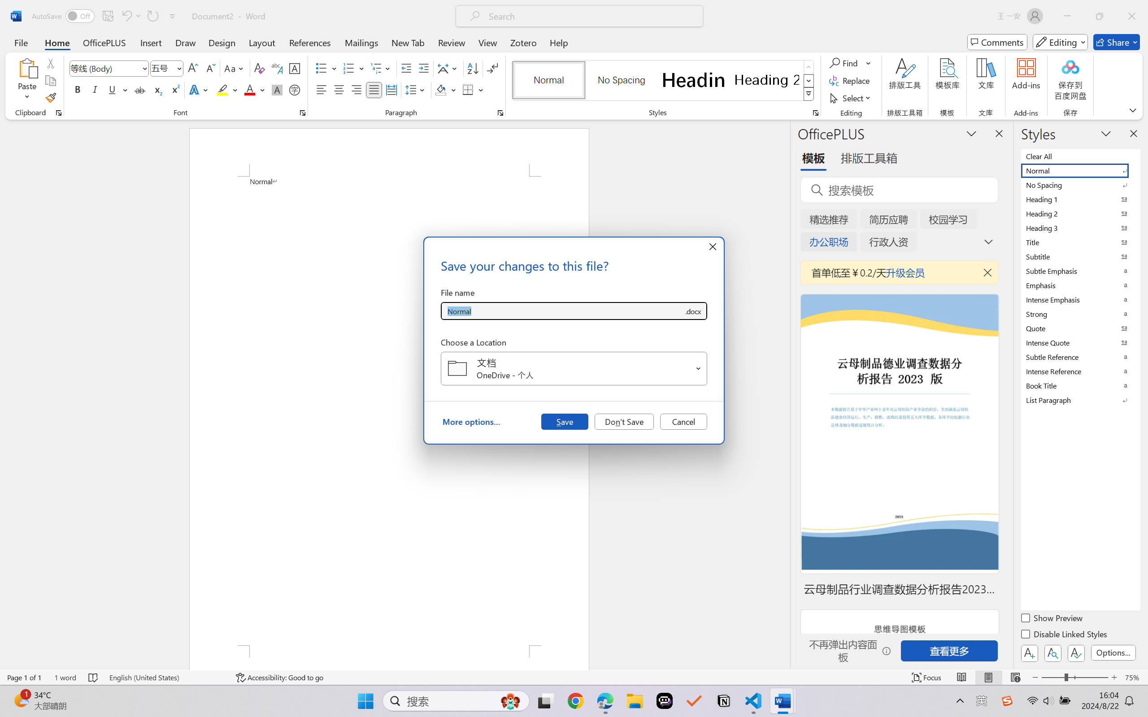  I want to click on Don't Save, so click(624, 421).